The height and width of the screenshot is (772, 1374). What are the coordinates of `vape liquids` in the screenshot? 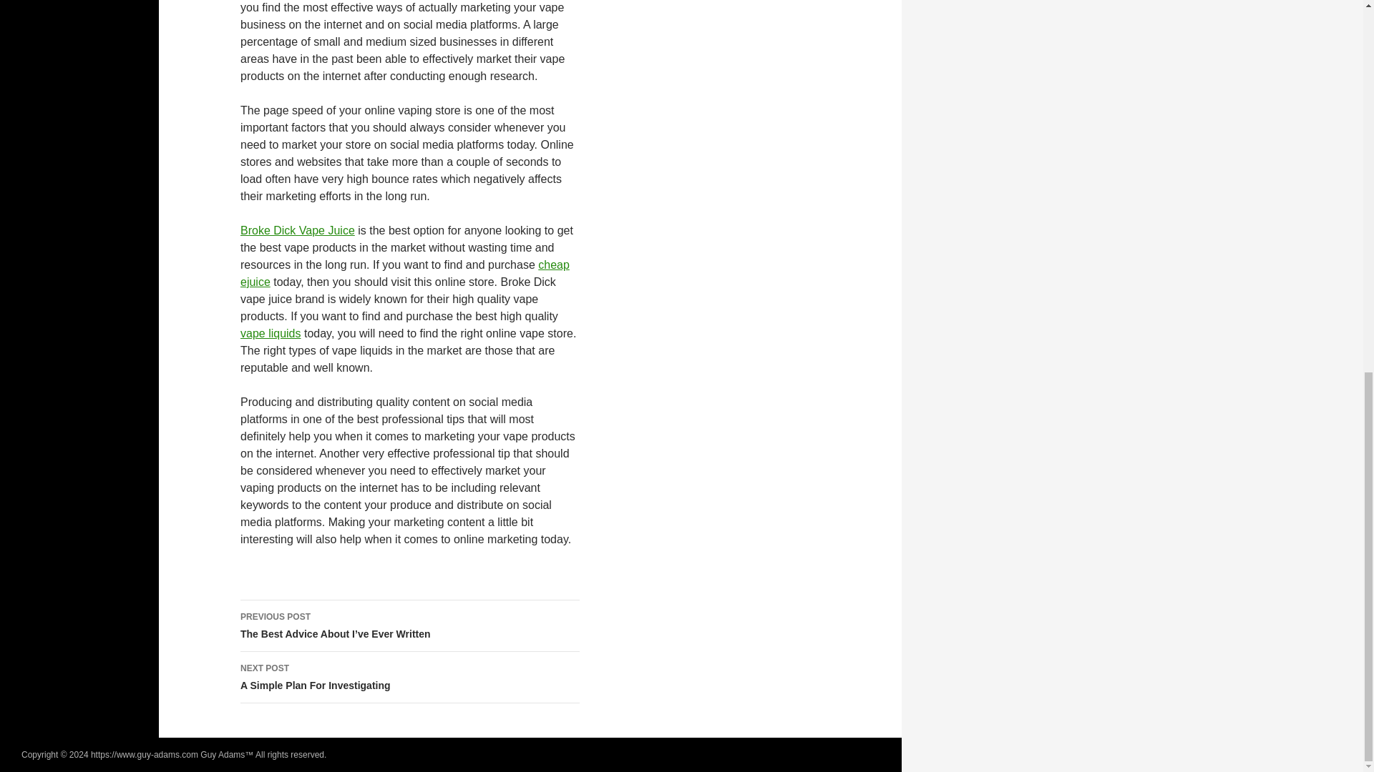 It's located at (298, 230).